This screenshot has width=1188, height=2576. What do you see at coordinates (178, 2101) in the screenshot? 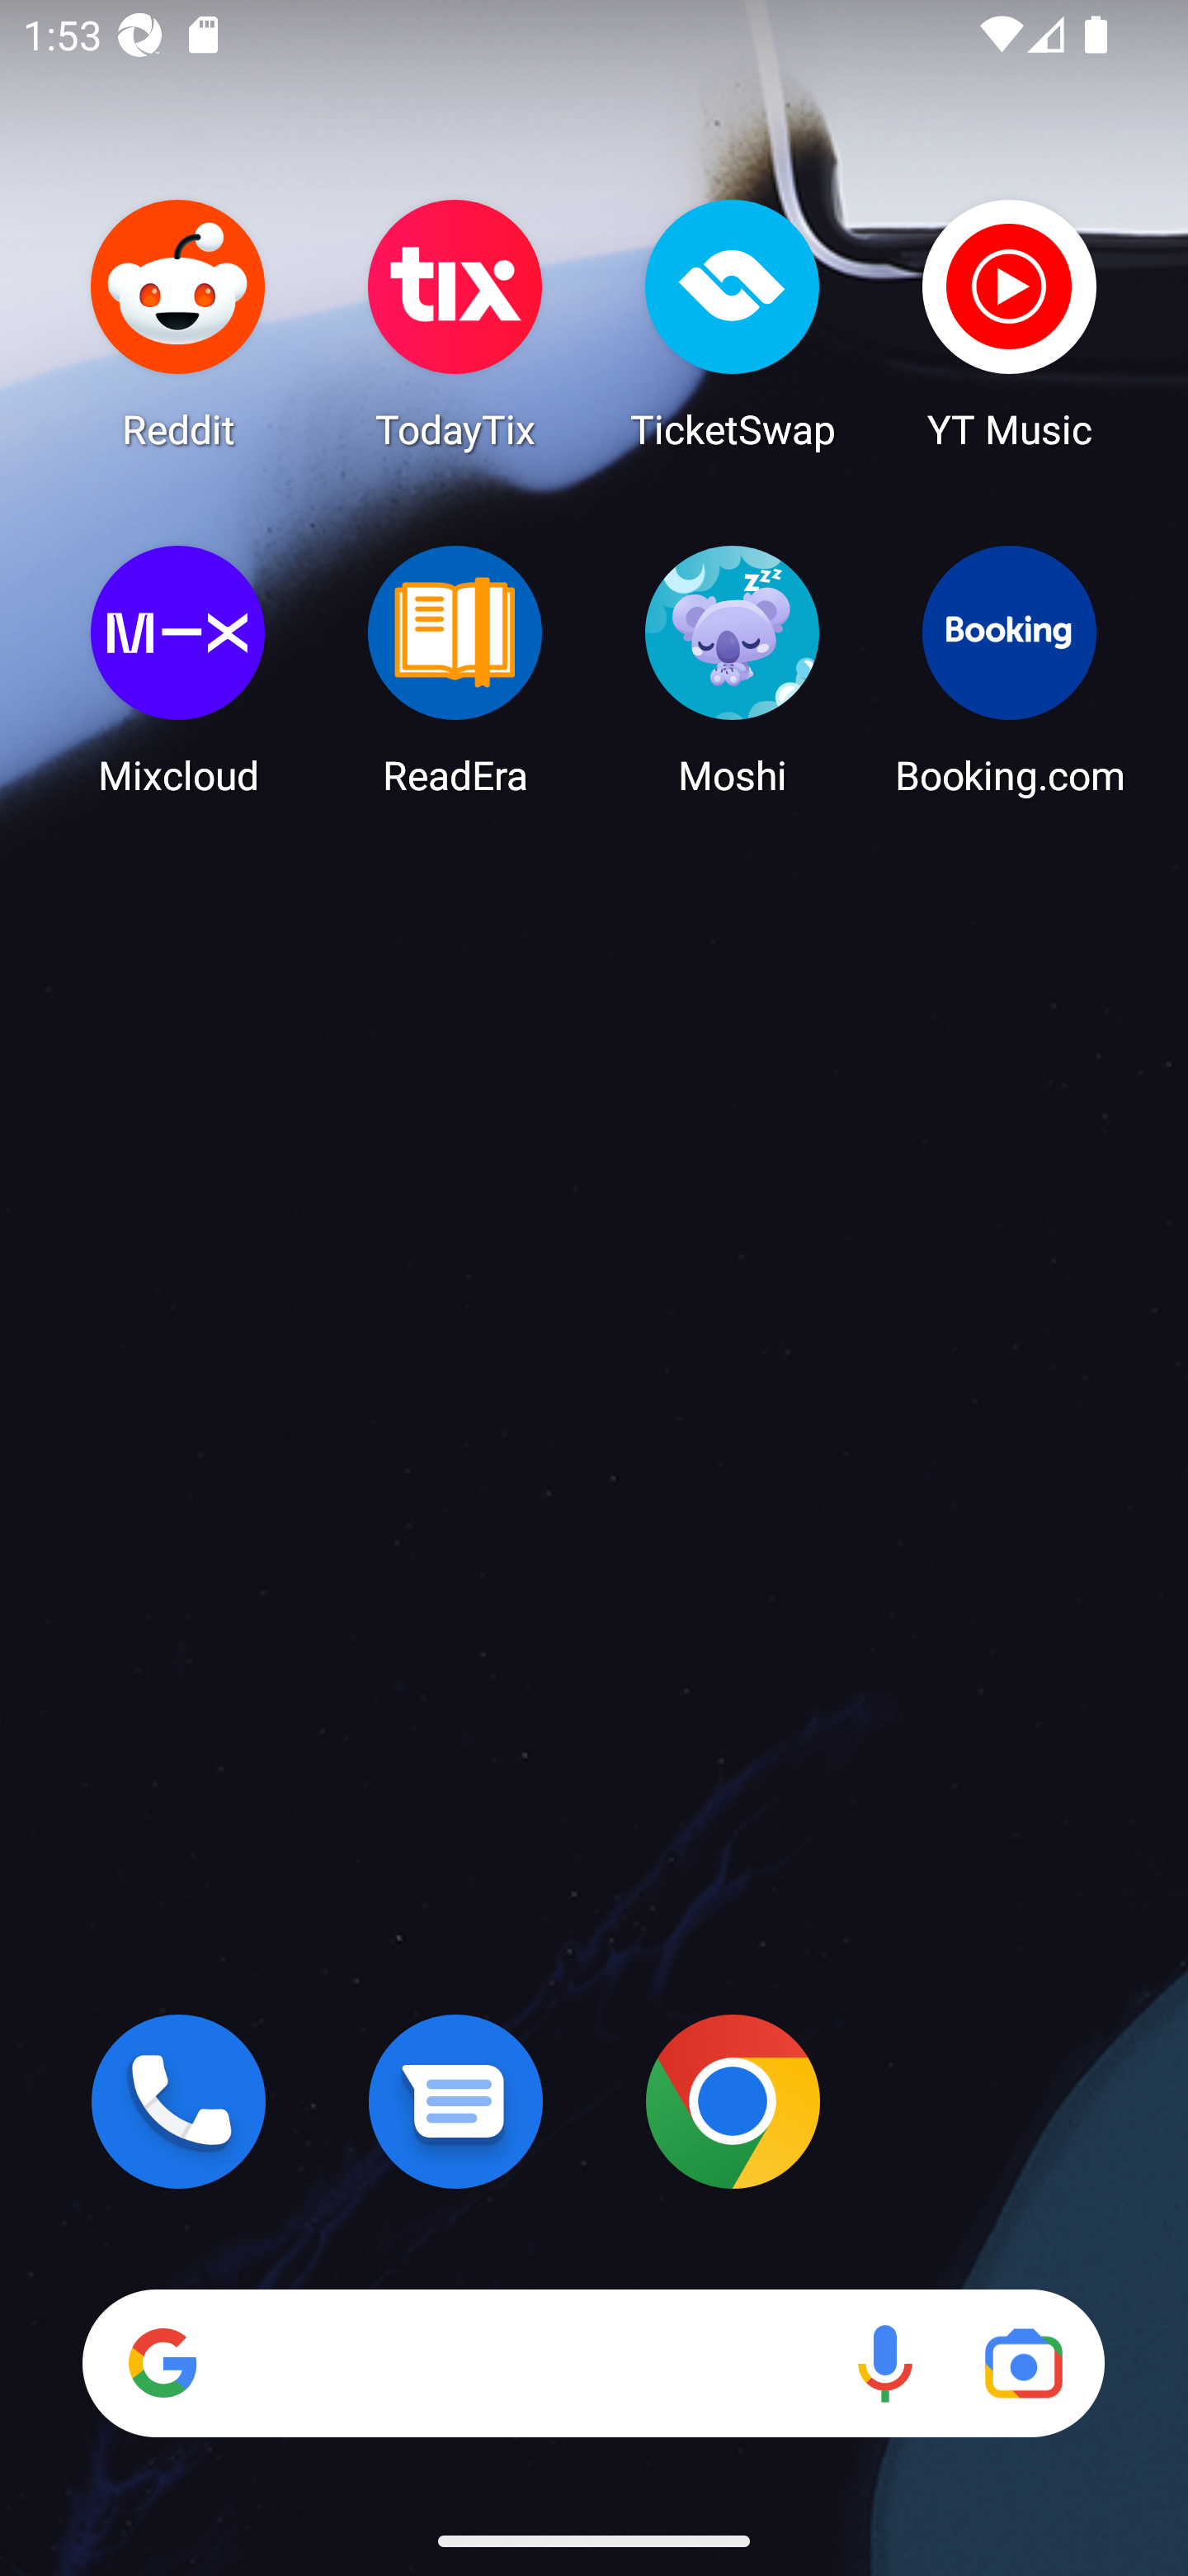
I see `Phone` at bounding box center [178, 2101].